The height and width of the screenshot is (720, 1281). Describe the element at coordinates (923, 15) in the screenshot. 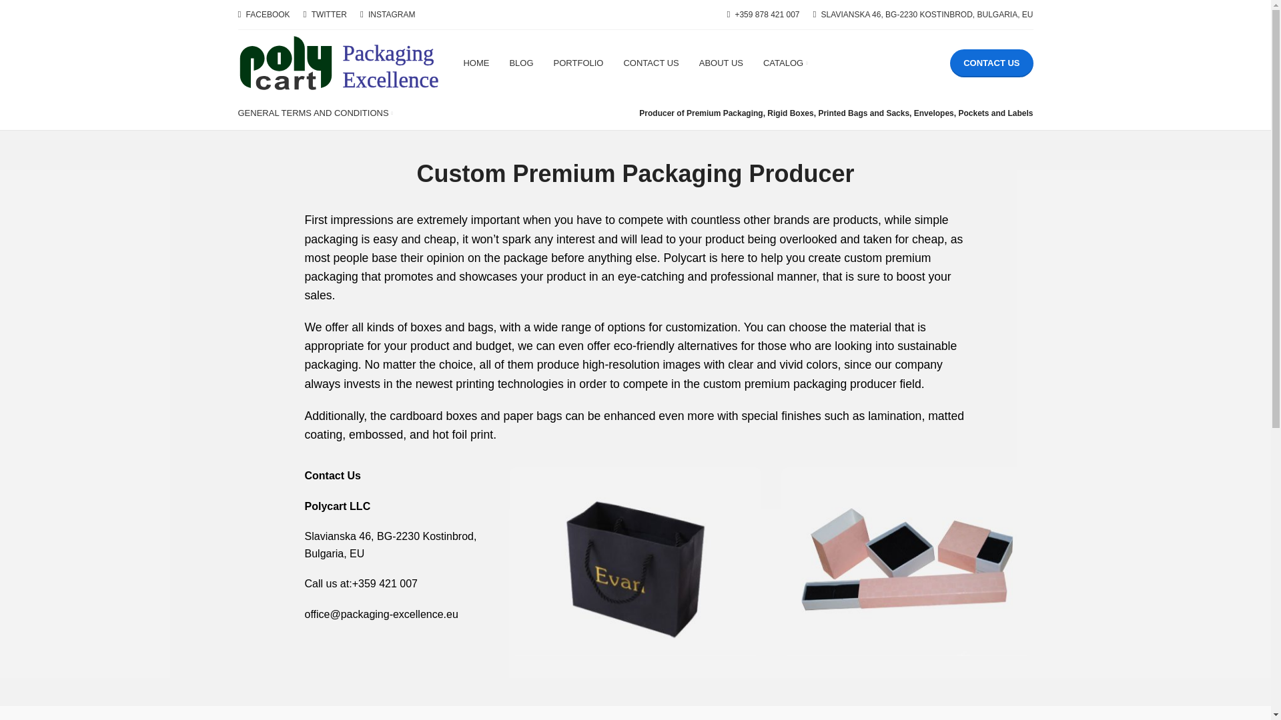

I see `SLAVIANSKA 46, BG-2230 KOSTINBROD, BULGARIA, EU` at that location.